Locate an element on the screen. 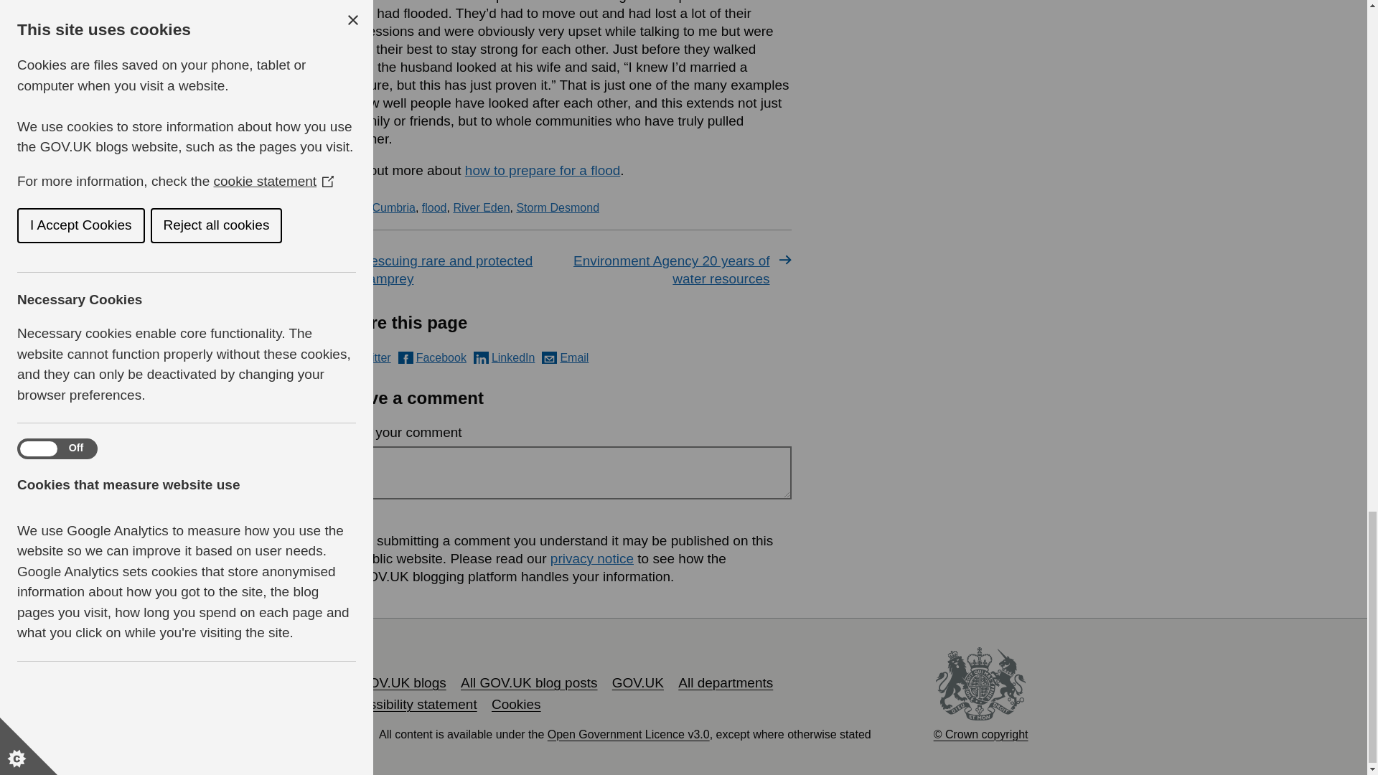 The height and width of the screenshot is (775, 1378). privacy notice is located at coordinates (591, 558).